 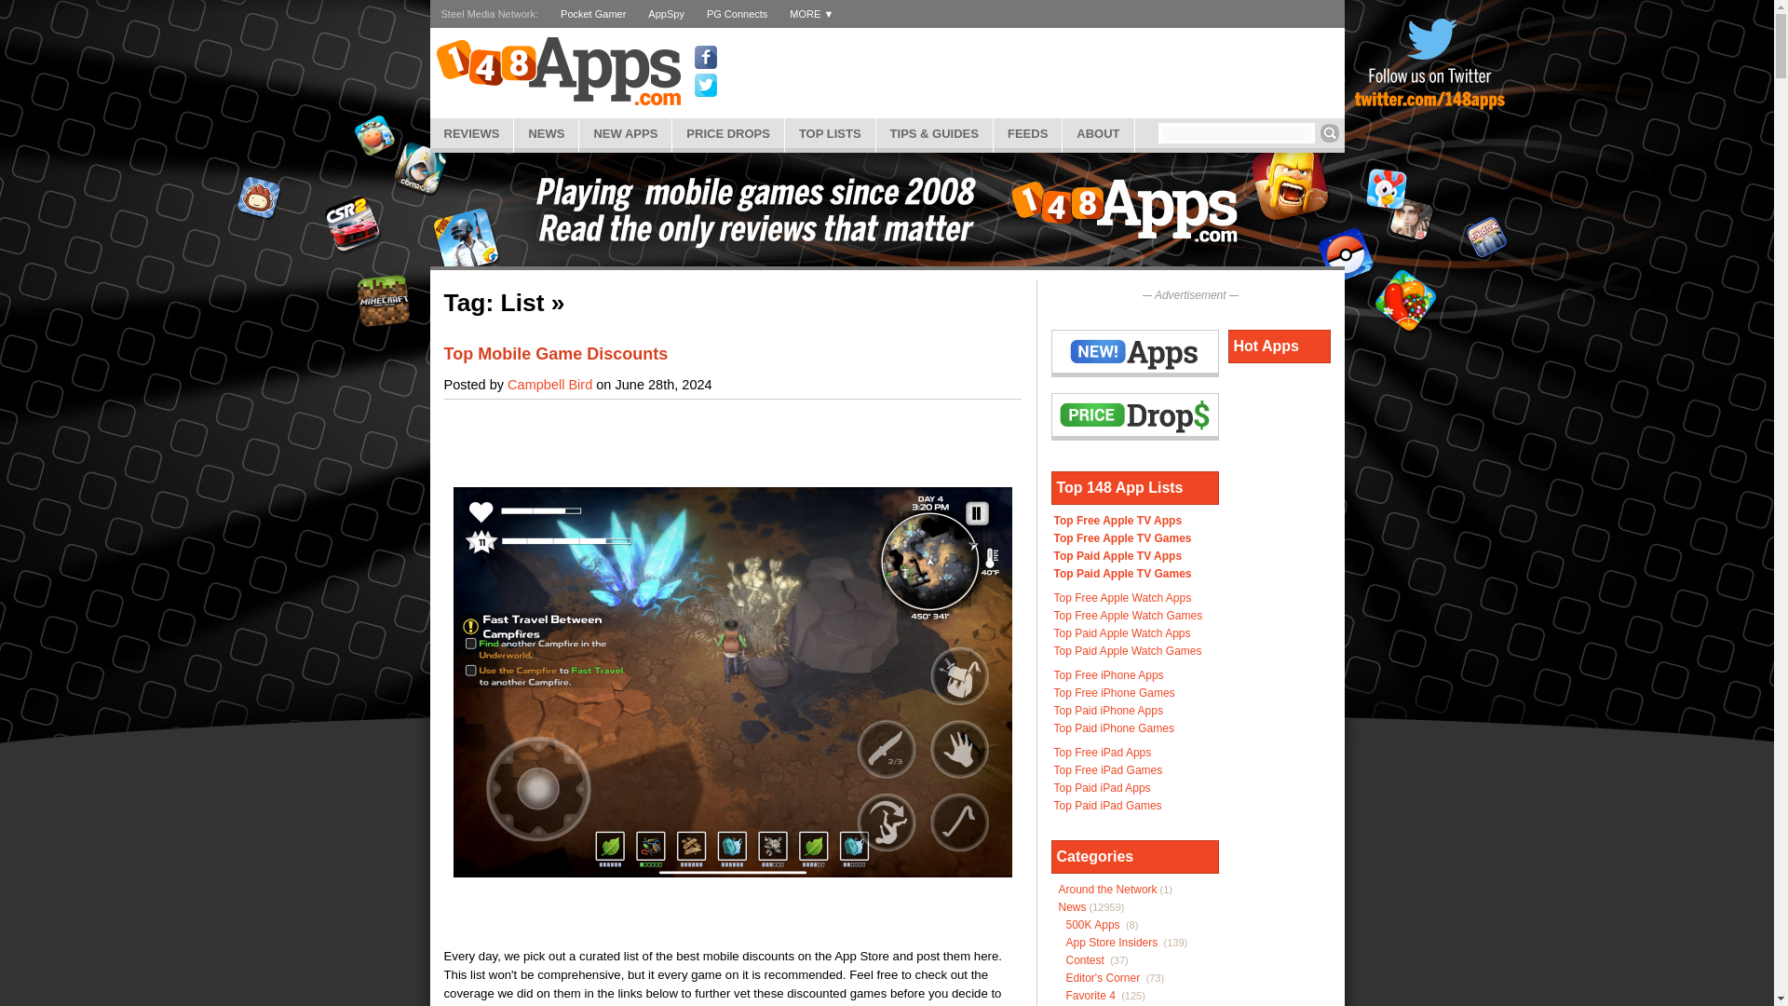 What do you see at coordinates (1108, 675) in the screenshot?
I see `Top Free iPhone Apps` at bounding box center [1108, 675].